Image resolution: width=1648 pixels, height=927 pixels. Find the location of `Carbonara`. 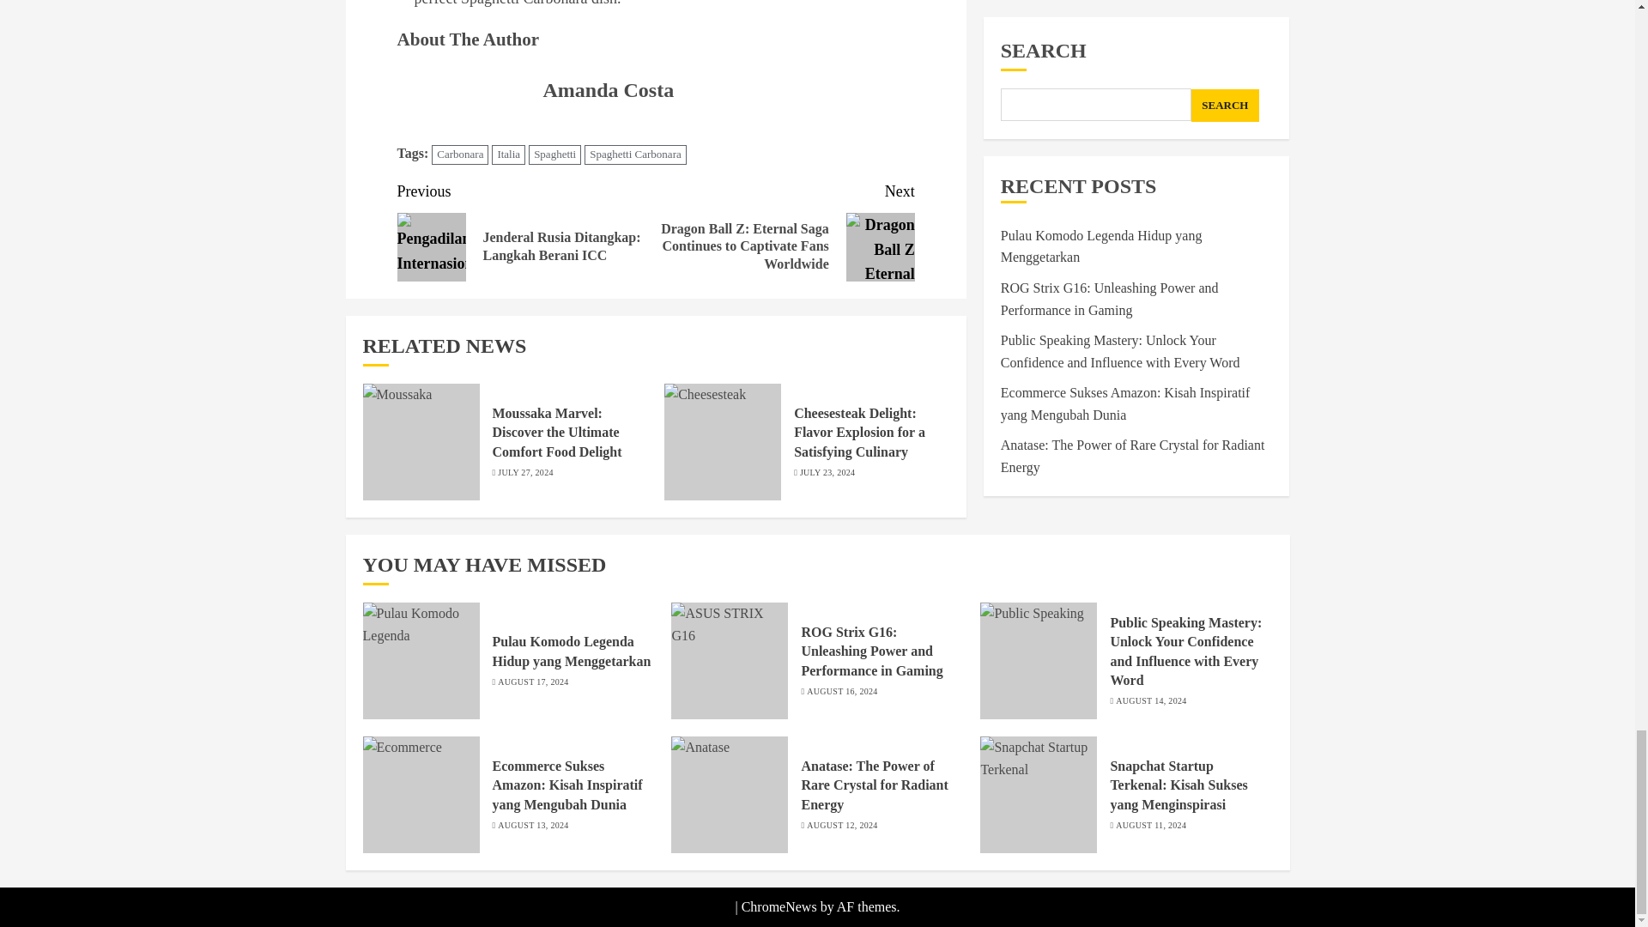

Carbonara is located at coordinates (460, 154).